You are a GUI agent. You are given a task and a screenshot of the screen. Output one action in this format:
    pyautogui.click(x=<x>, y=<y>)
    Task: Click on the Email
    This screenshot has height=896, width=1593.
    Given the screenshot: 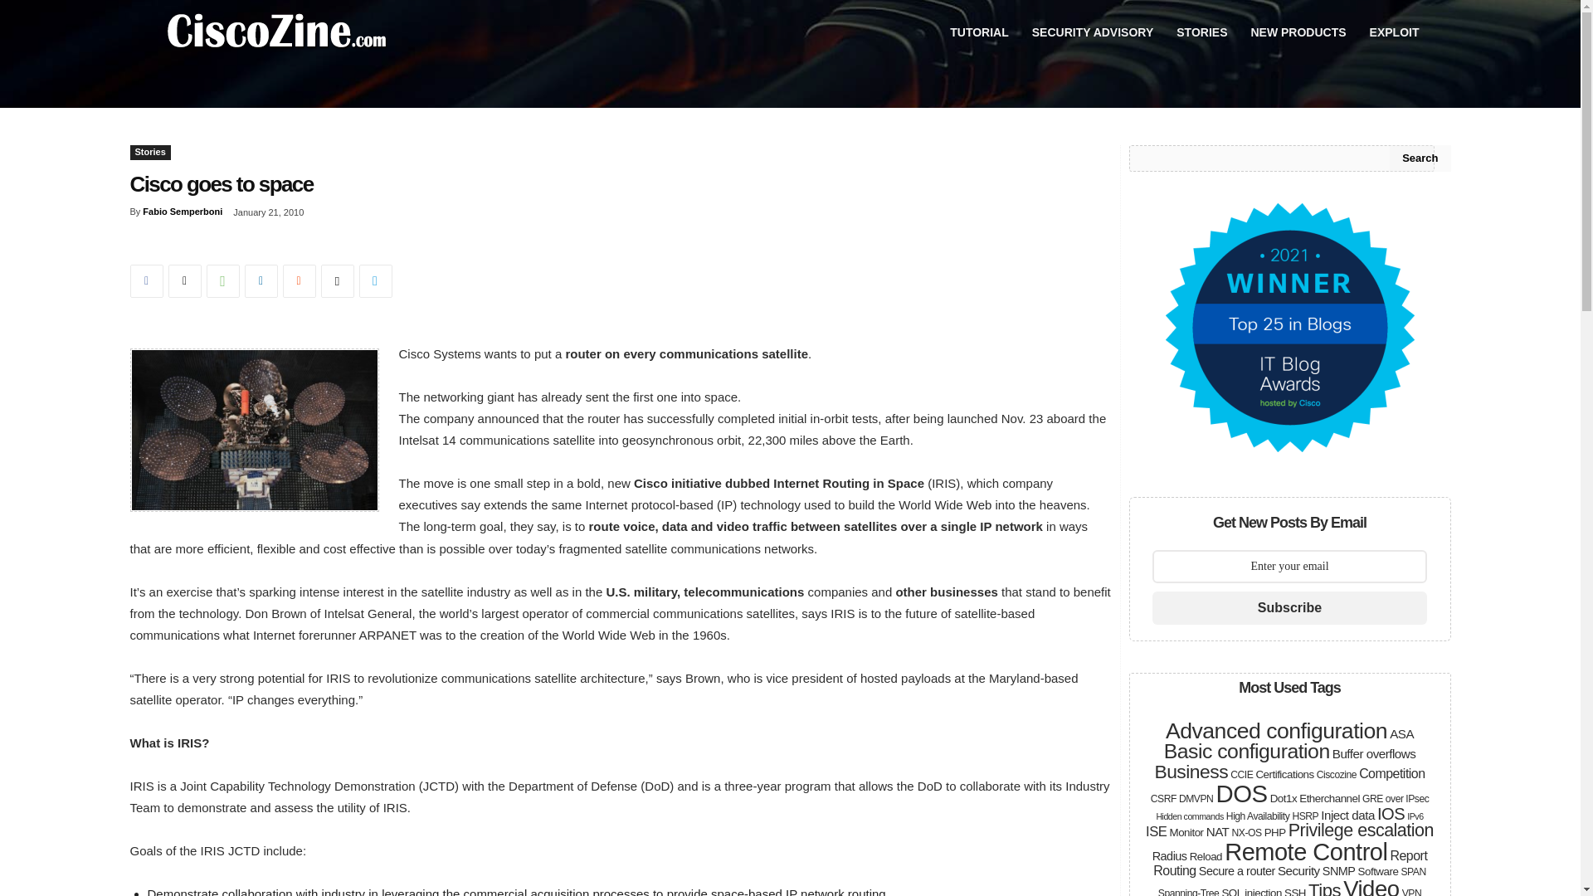 What is the action you would take?
    pyautogui.click(x=337, y=280)
    